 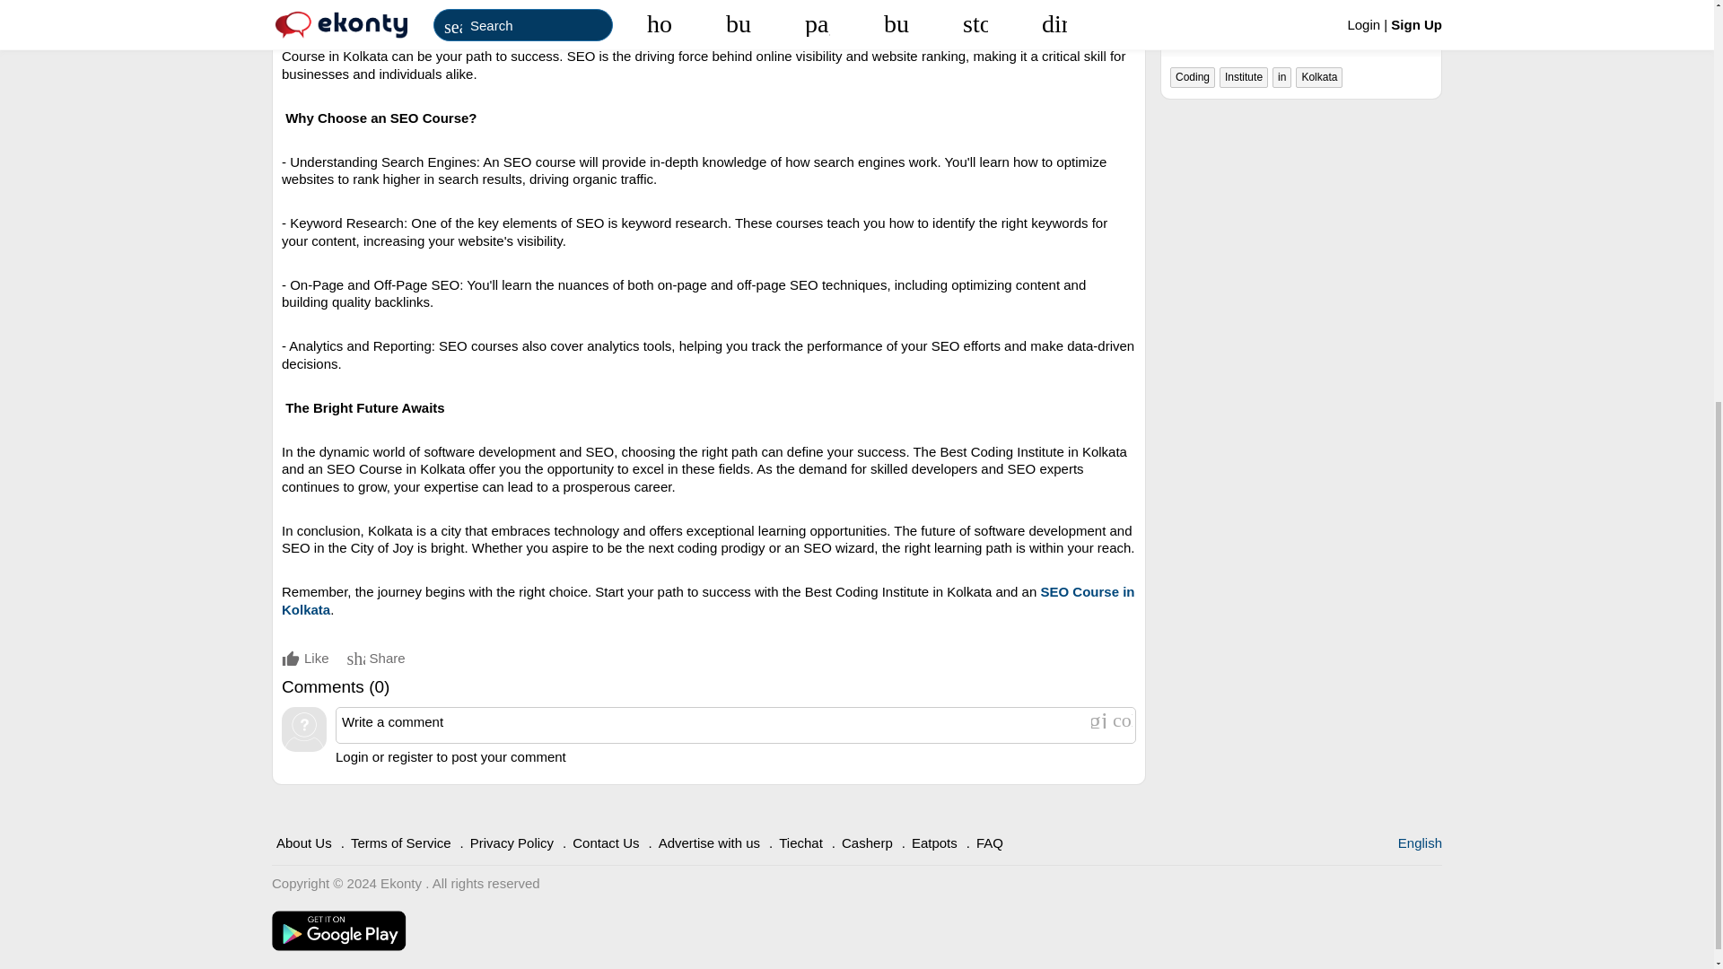 I want to click on Sticker, so click(x=1122, y=720).